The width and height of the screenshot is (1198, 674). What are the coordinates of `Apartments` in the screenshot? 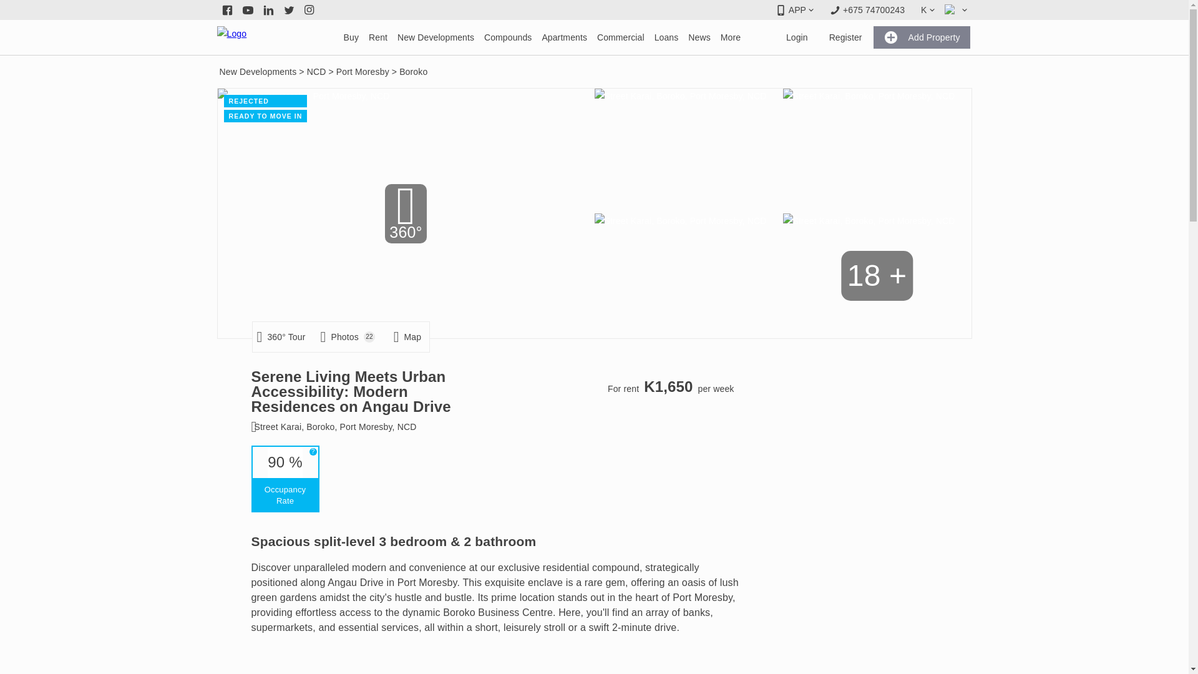 It's located at (564, 37).